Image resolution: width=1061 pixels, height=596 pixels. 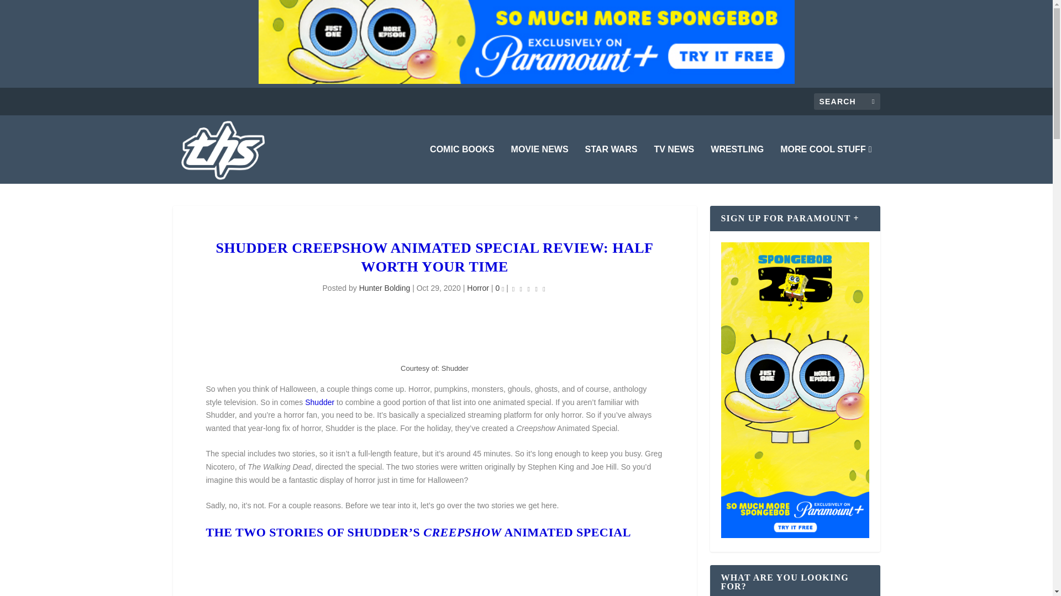 What do you see at coordinates (503, 289) in the screenshot?
I see `comment count` at bounding box center [503, 289].